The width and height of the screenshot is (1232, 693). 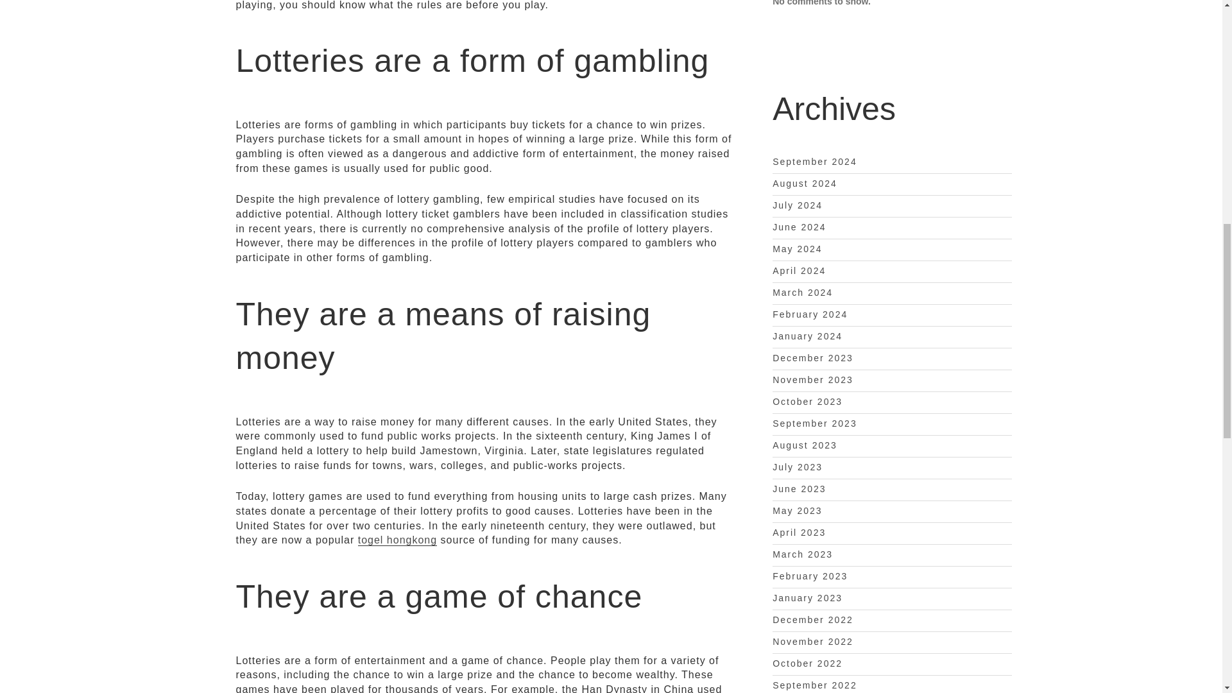 I want to click on February 2023, so click(x=810, y=576).